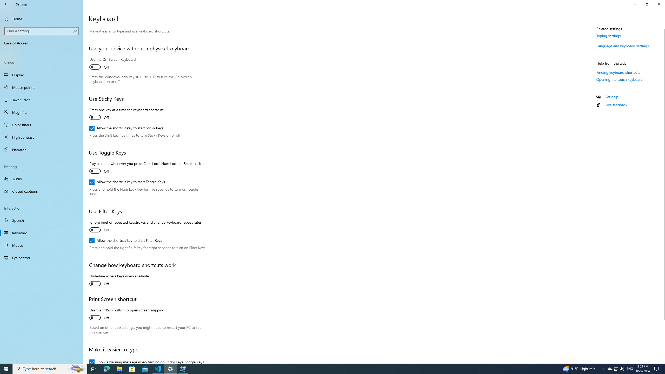  I want to click on Home, so click(42, 19).